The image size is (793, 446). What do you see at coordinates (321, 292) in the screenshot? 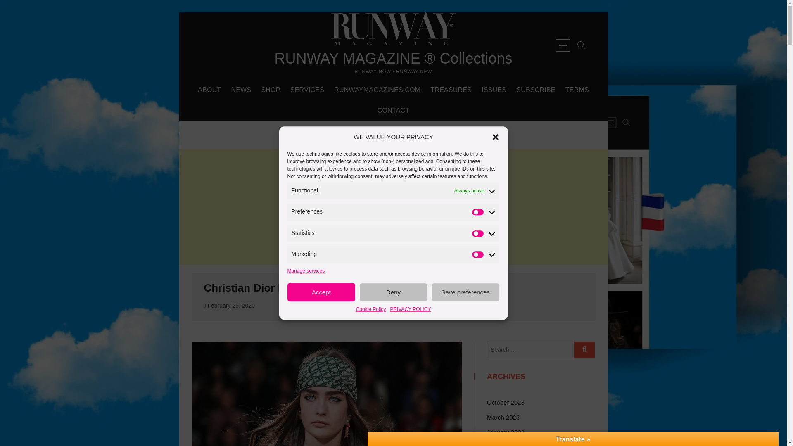
I see `Accept` at bounding box center [321, 292].